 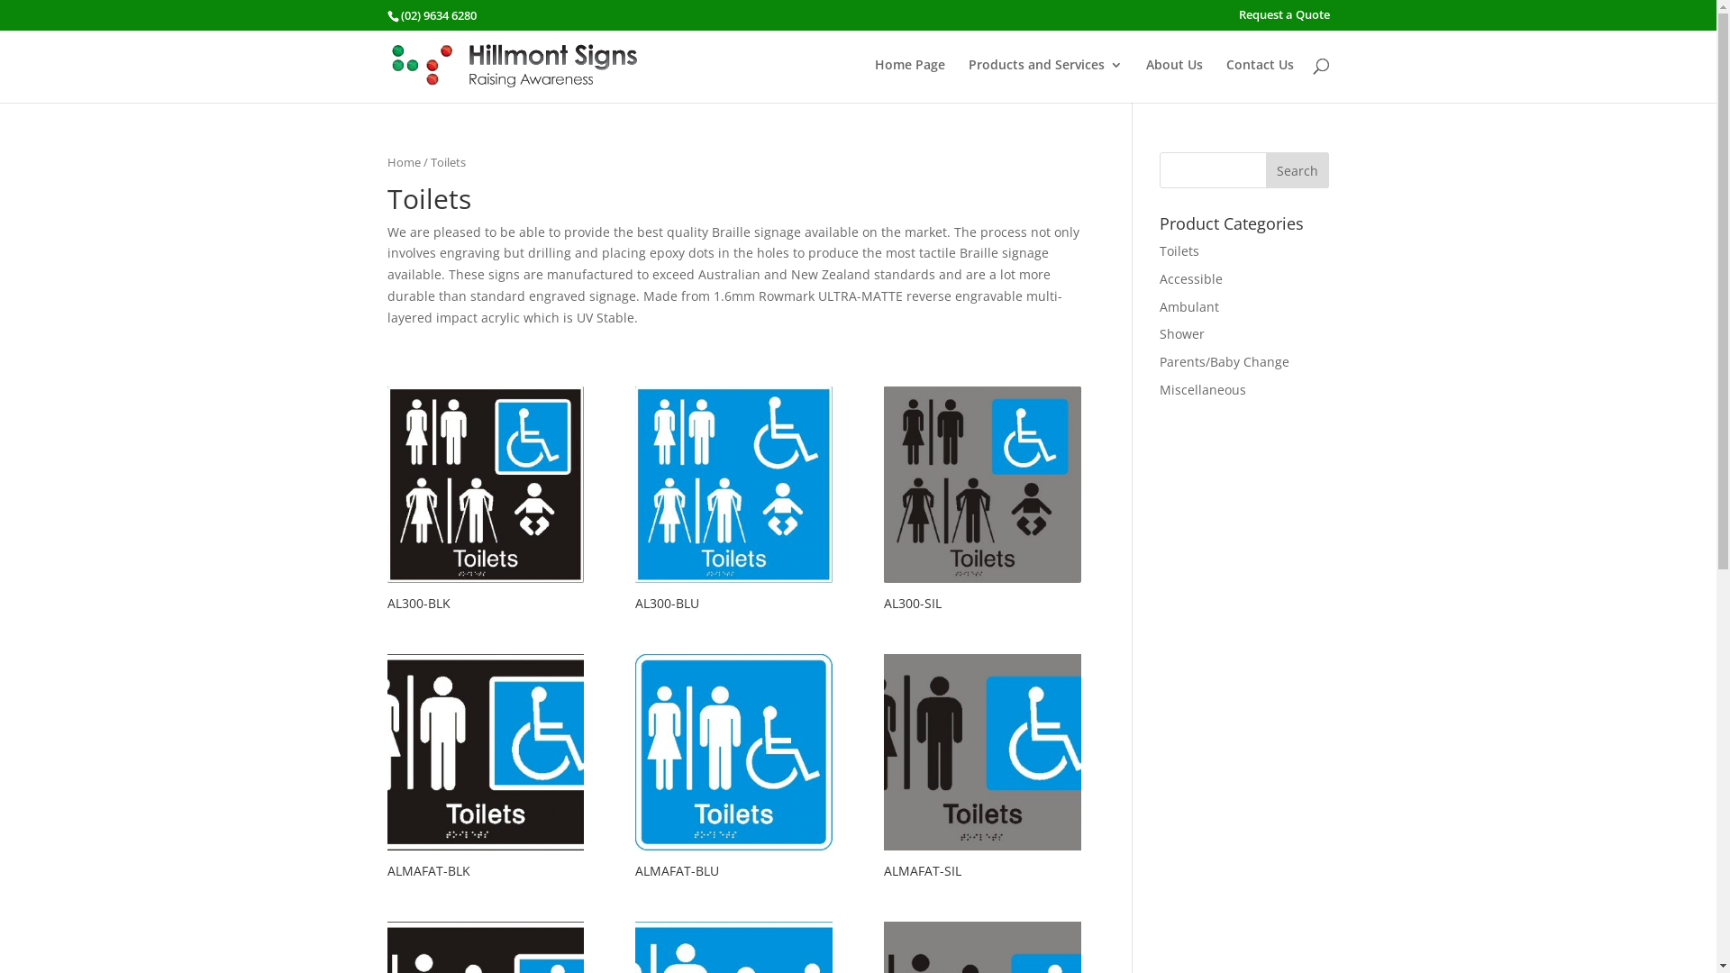 I want to click on Contact Us, so click(x=1260, y=81).